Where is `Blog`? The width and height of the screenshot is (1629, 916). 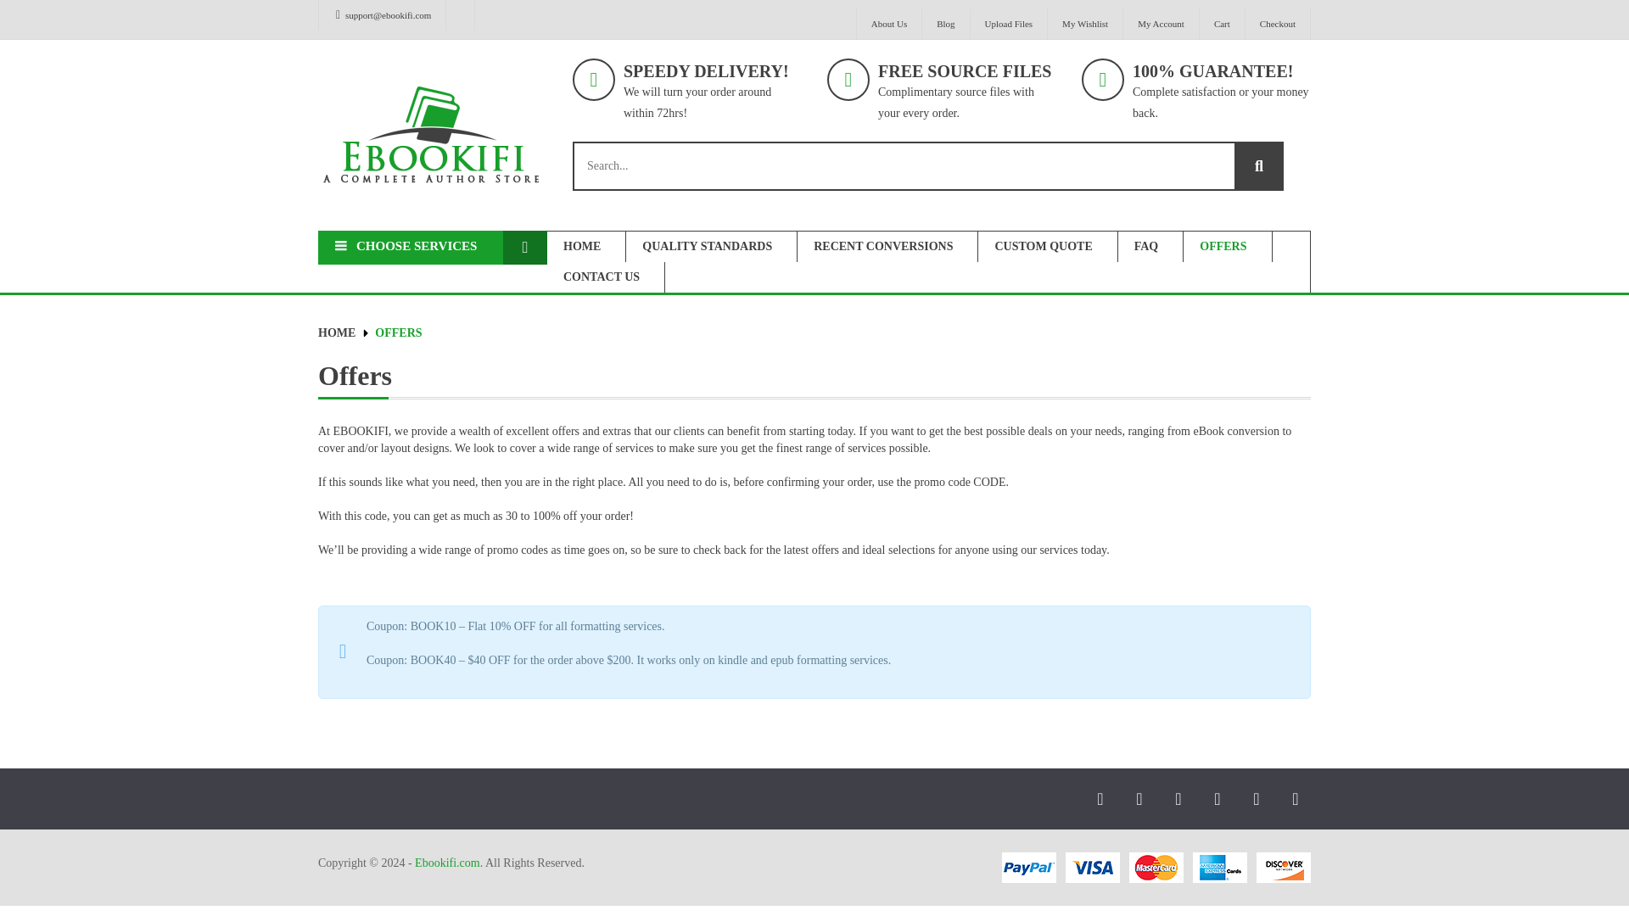
Blog is located at coordinates (945, 24).